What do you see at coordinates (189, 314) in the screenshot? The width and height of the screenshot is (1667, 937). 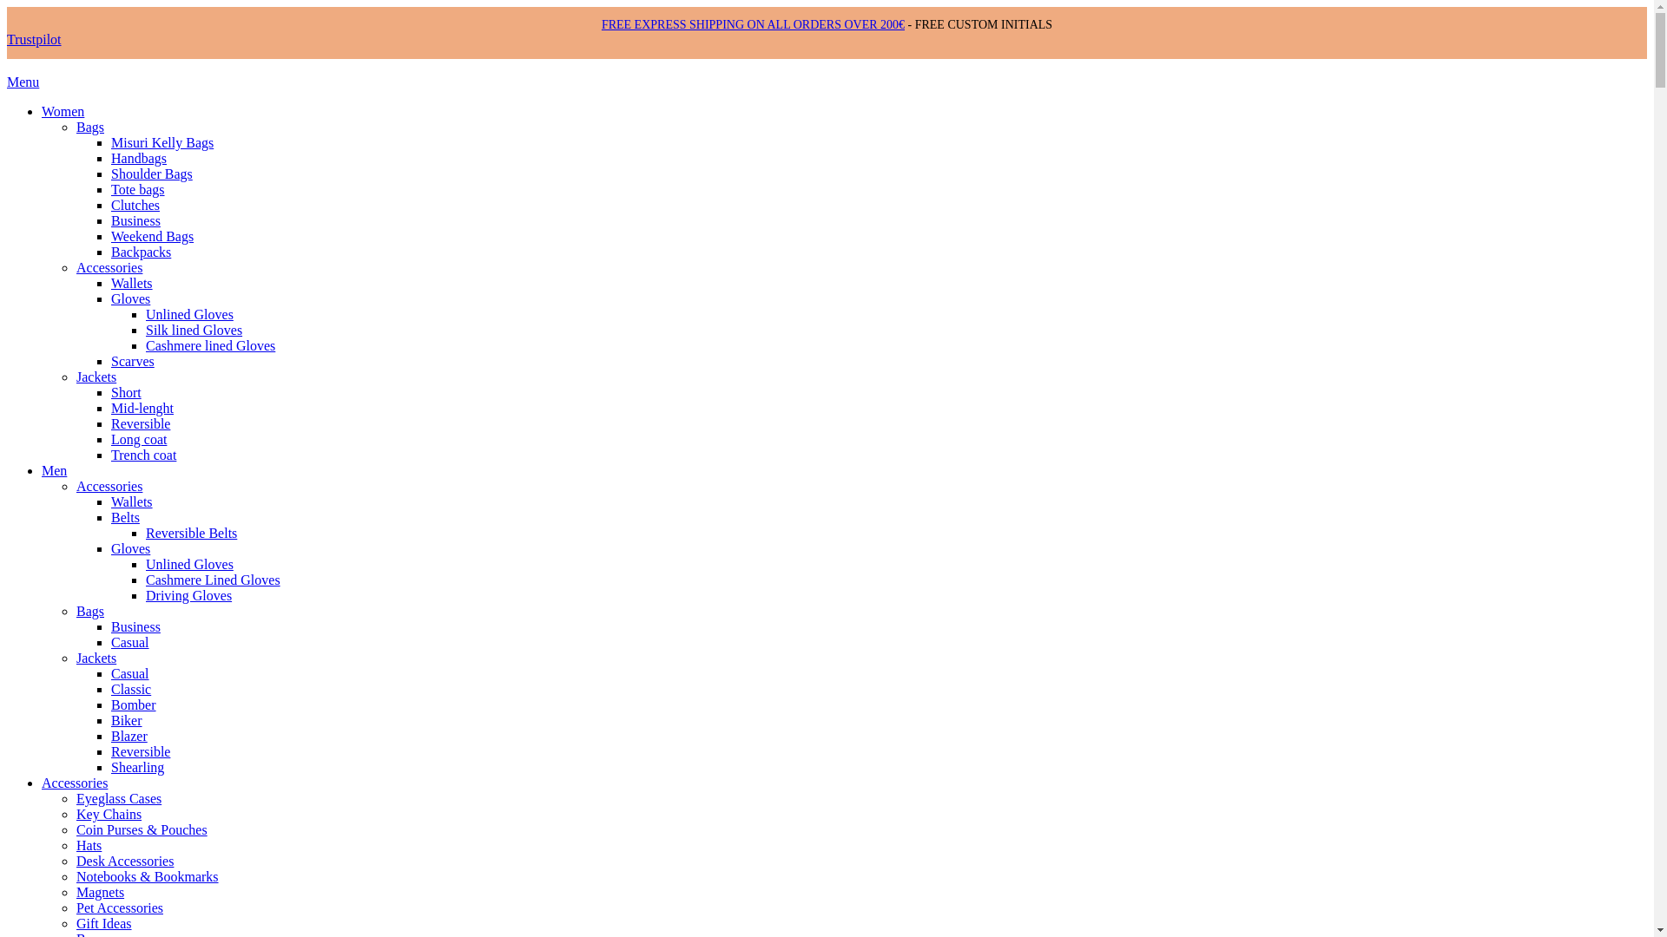 I see `Unlined Gloves` at bounding box center [189, 314].